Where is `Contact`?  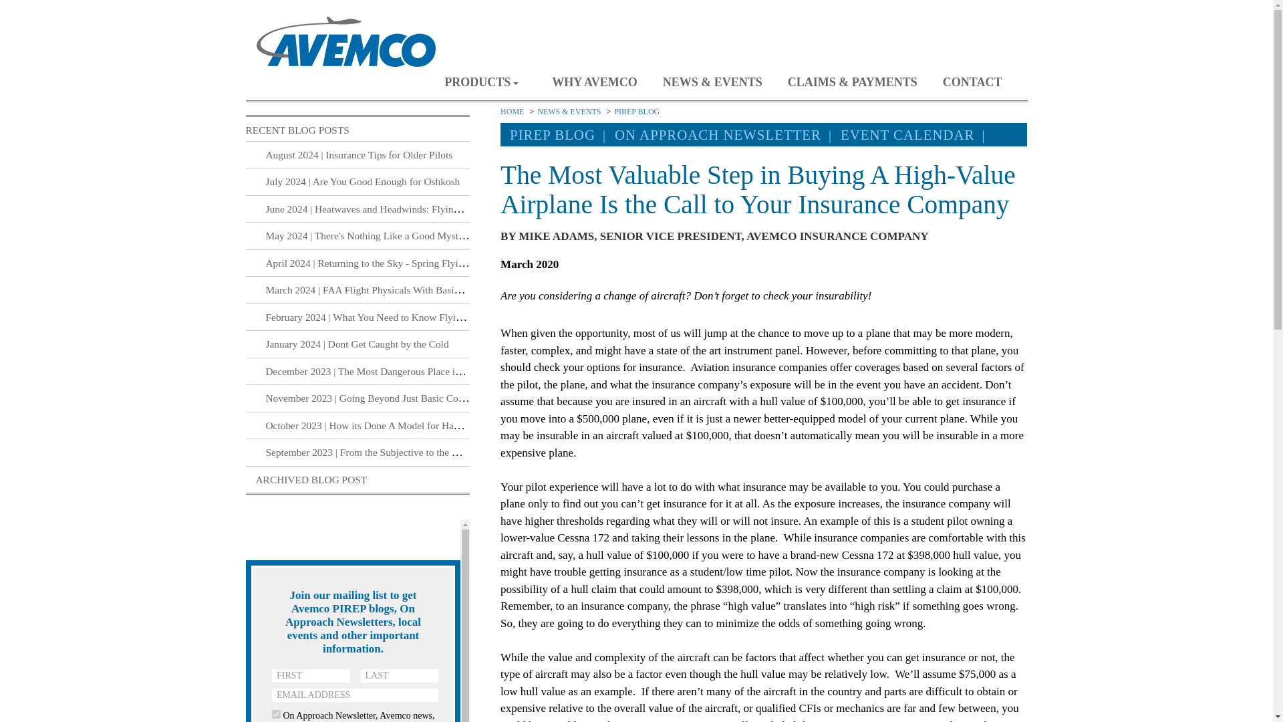 Contact is located at coordinates (974, 82).